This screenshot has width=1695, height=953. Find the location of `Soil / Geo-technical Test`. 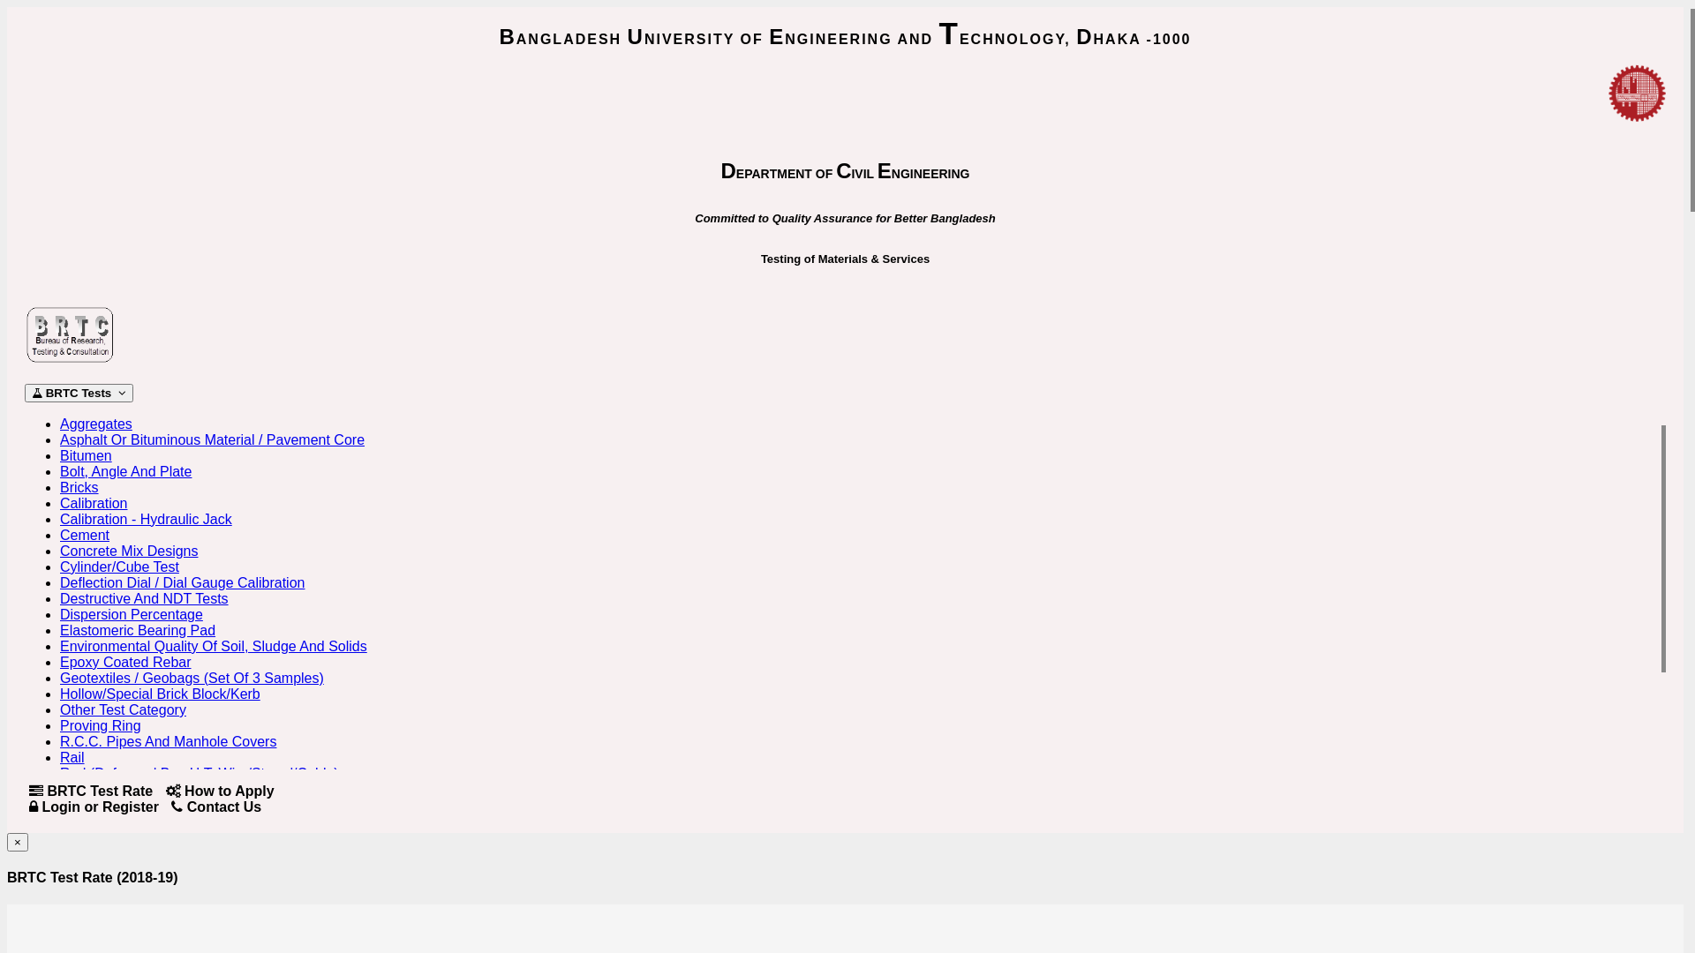

Soil / Geo-technical Test is located at coordinates (136, 837).